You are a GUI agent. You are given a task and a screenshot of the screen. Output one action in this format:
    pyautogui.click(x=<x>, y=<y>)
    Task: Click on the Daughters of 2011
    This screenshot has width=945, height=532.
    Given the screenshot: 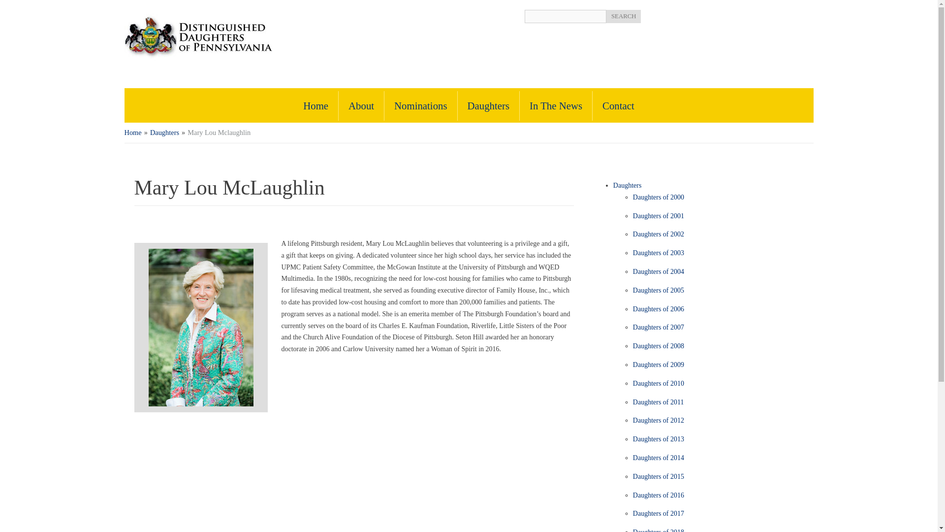 What is the action you would take?
    pyautogui.click(x=659, y=402)
    